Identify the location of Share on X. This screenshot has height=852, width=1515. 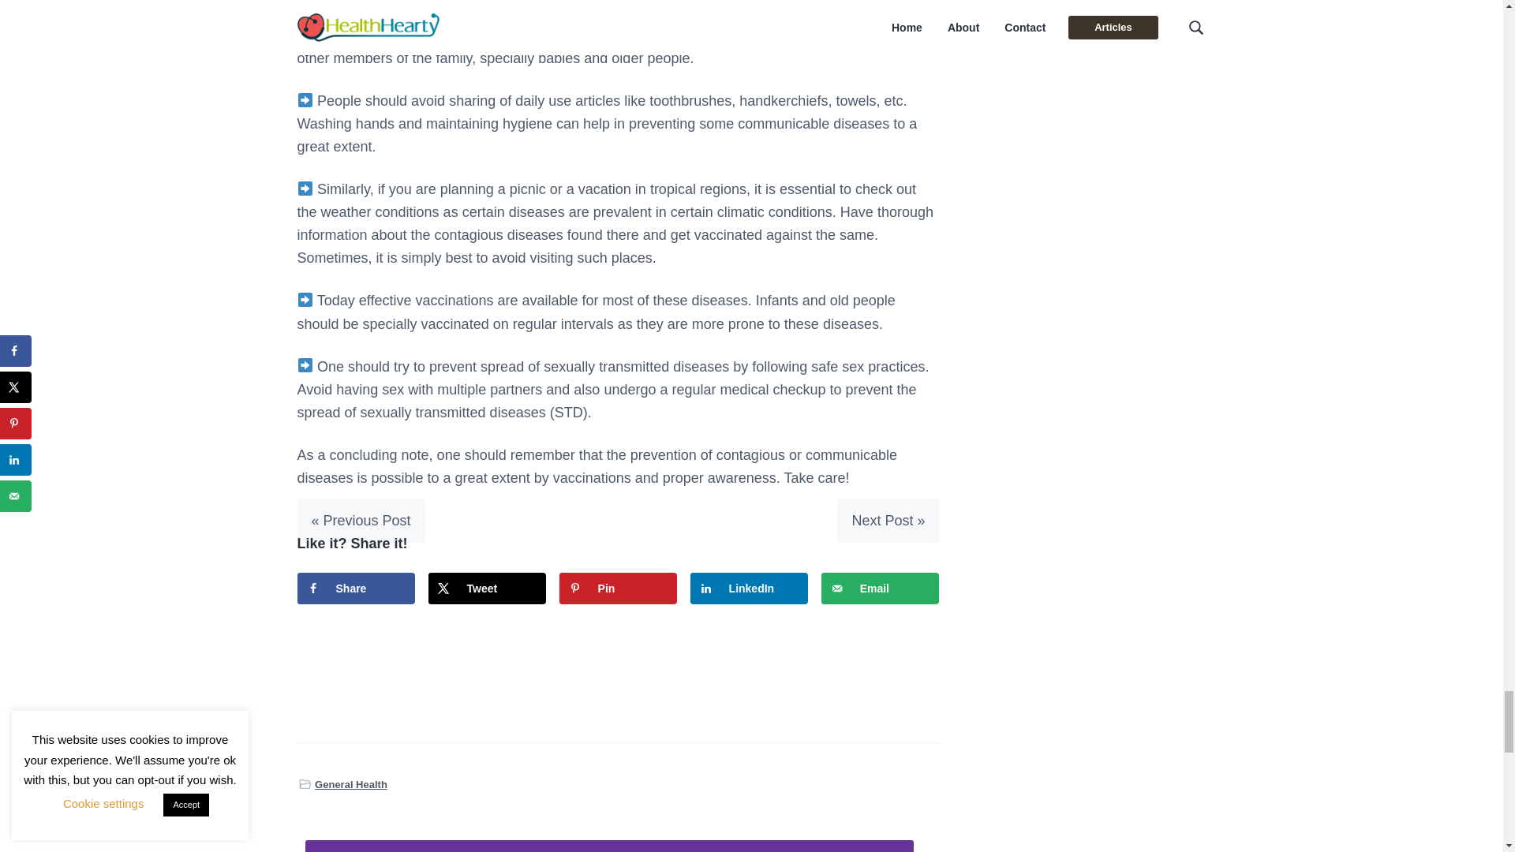
(488, 588).